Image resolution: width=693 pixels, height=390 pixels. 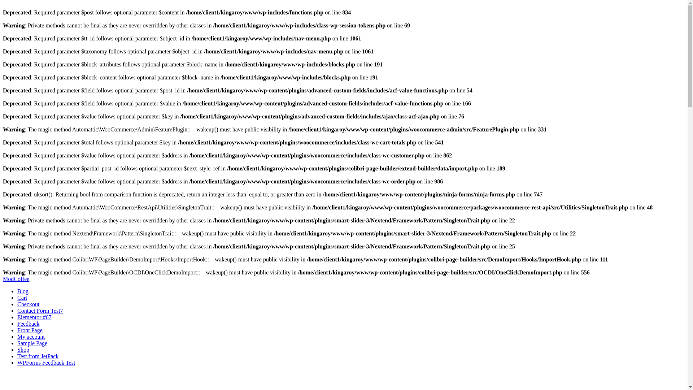 What do you see at coordinates (40, 311) in the screenshot?
I see `Contact Form Test7` at bounding box center [40, 311].